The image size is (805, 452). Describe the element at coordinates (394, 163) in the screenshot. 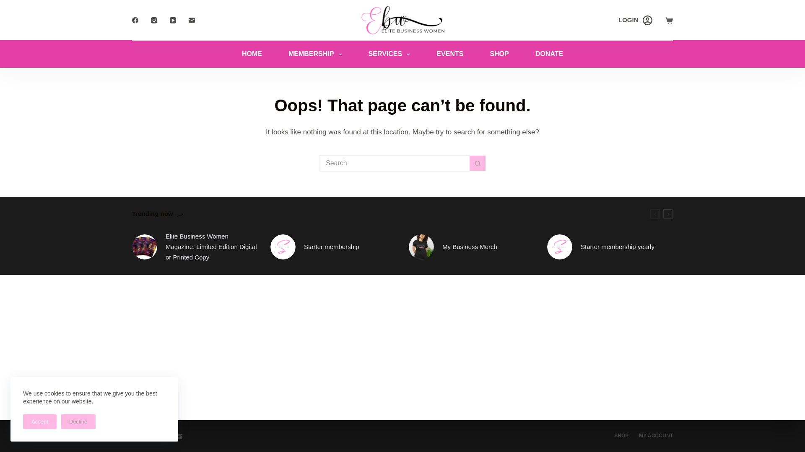

I see `Search for...` at that location.